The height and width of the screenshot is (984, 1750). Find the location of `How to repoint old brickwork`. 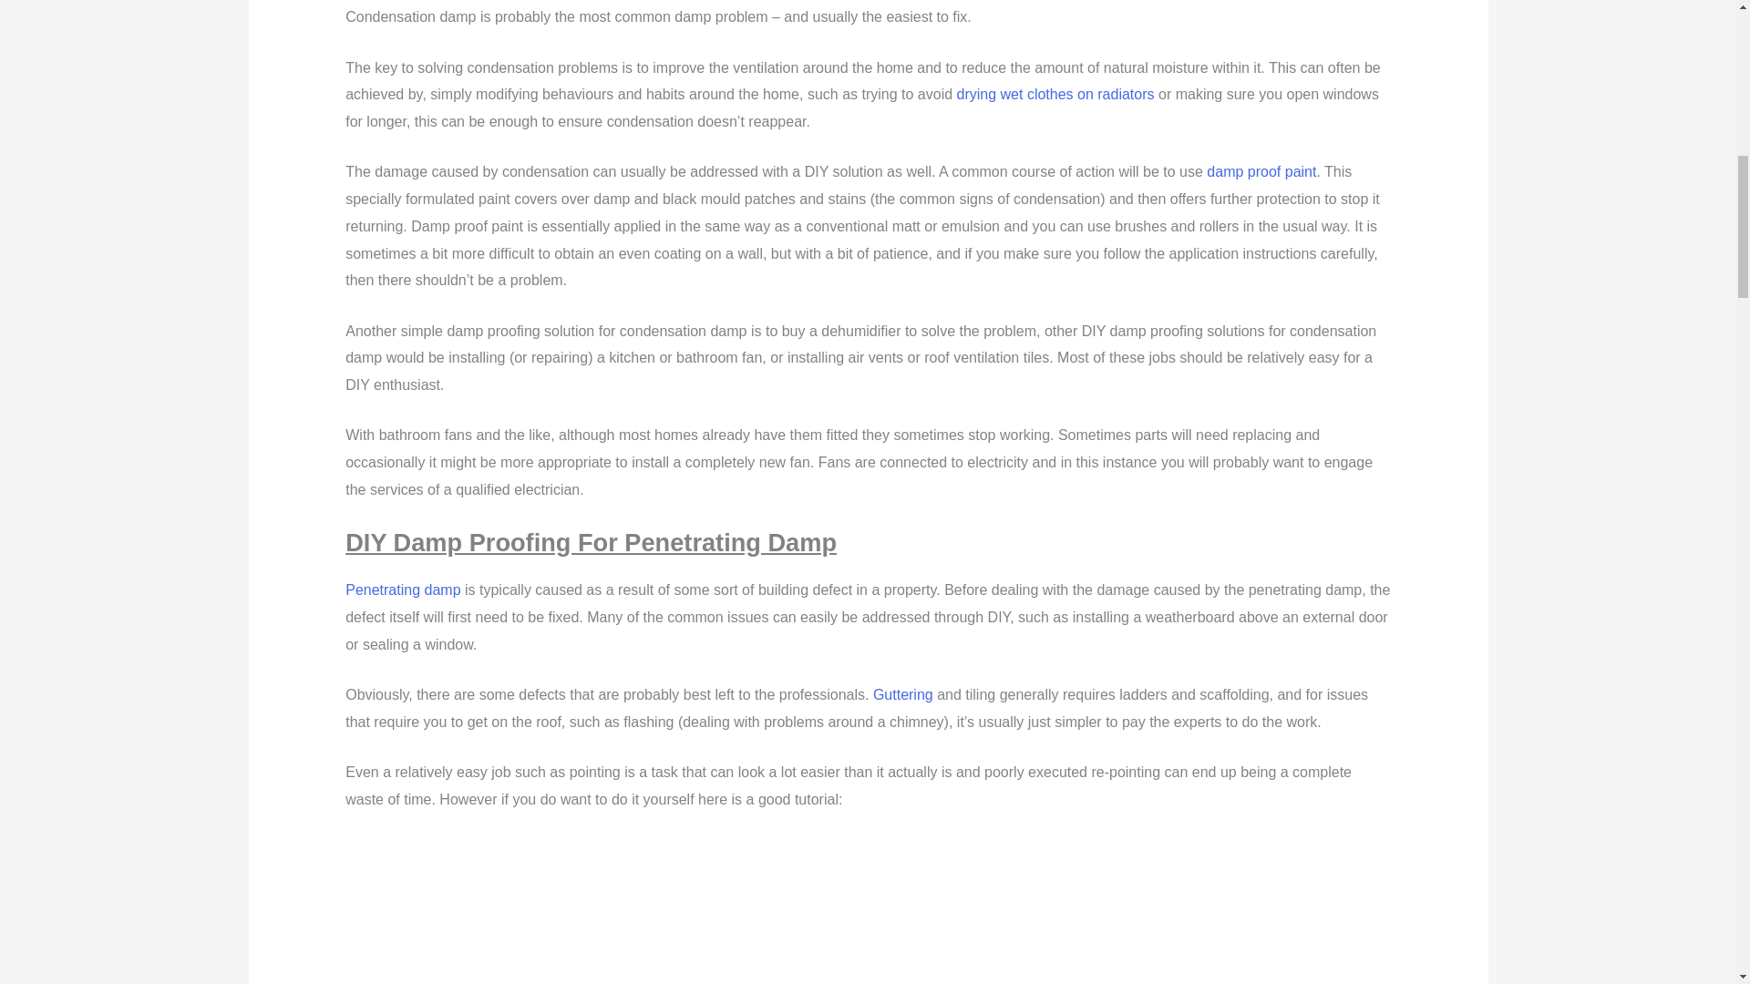

How to repoint old brickwork is located at coordinates (868, 910).